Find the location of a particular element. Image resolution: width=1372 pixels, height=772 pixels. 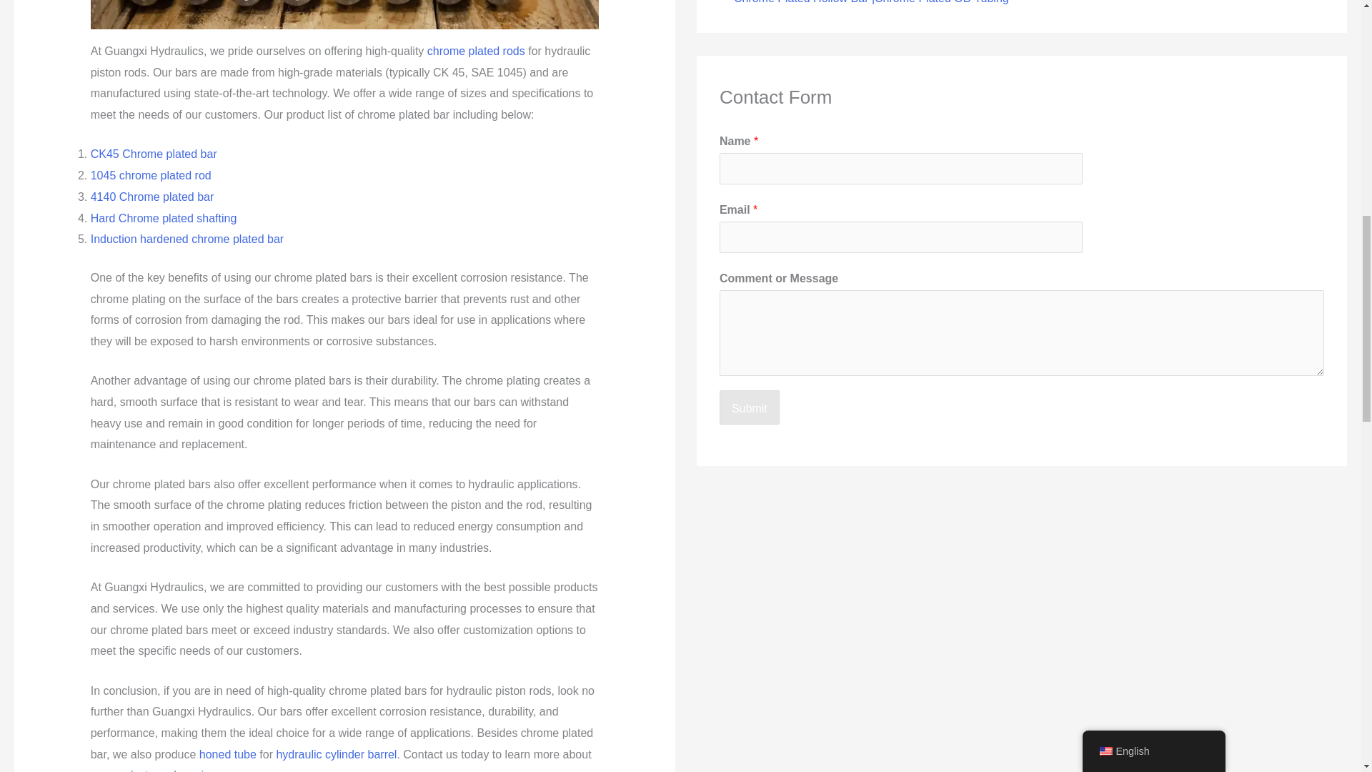

chrome plated rods is located at coordinates (476, 50).